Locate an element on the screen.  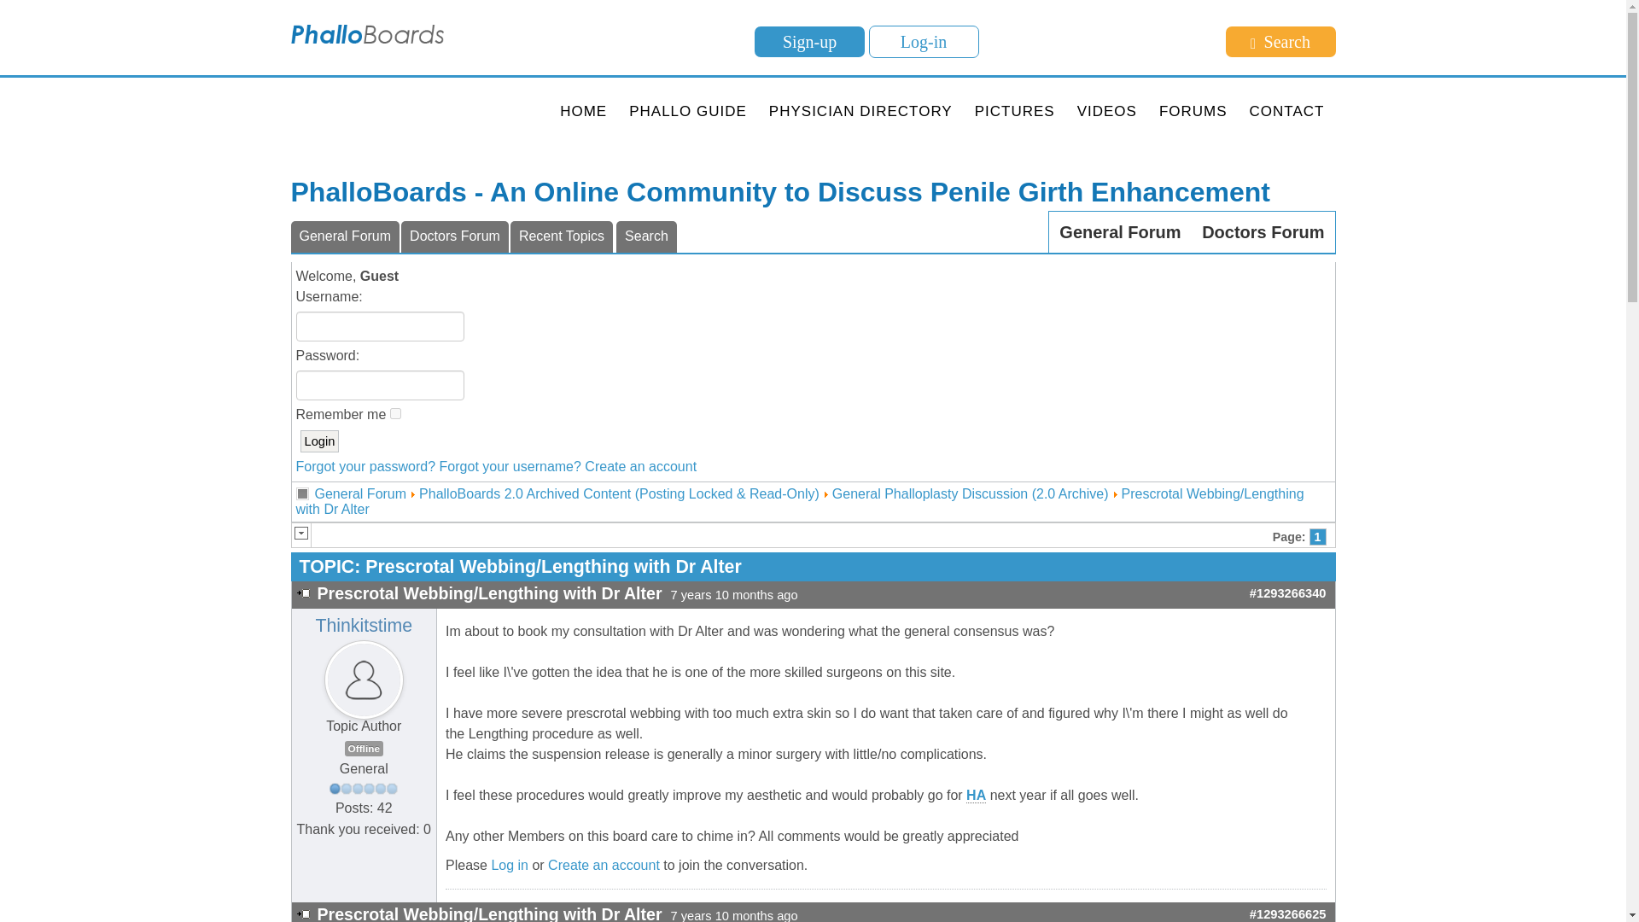
Create an account is located at coordinates (604, 865).